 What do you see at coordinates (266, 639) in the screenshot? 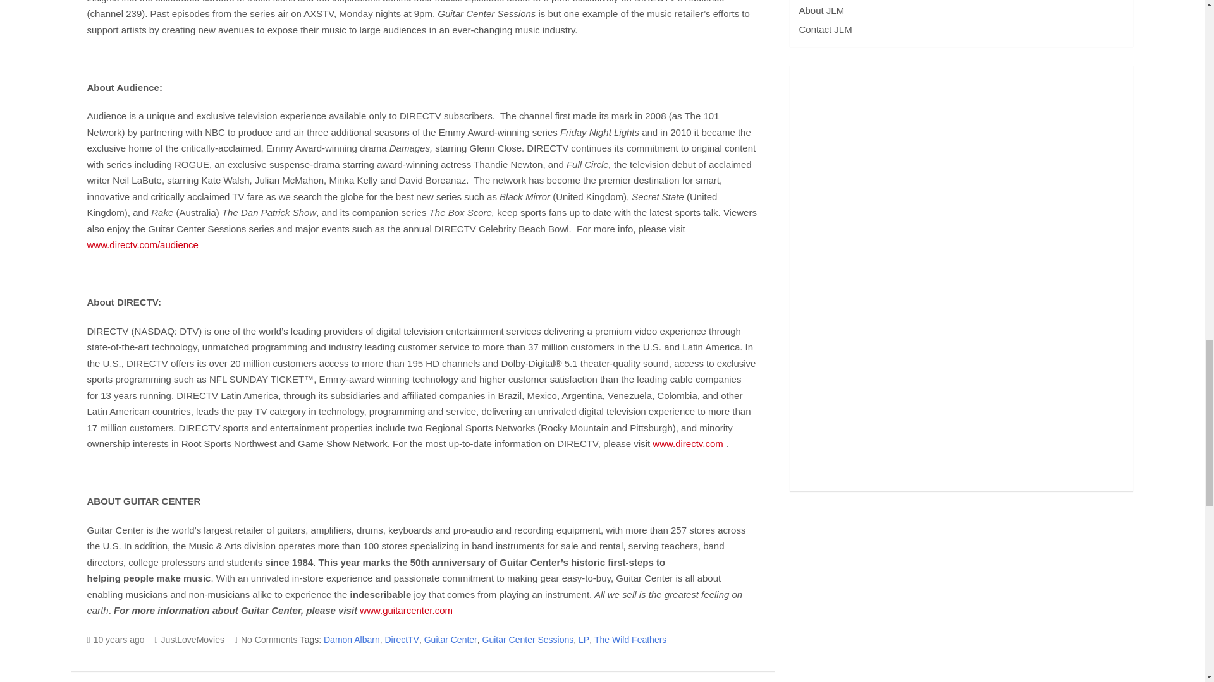
I see `No Comments` at bounding box center [266, 639].